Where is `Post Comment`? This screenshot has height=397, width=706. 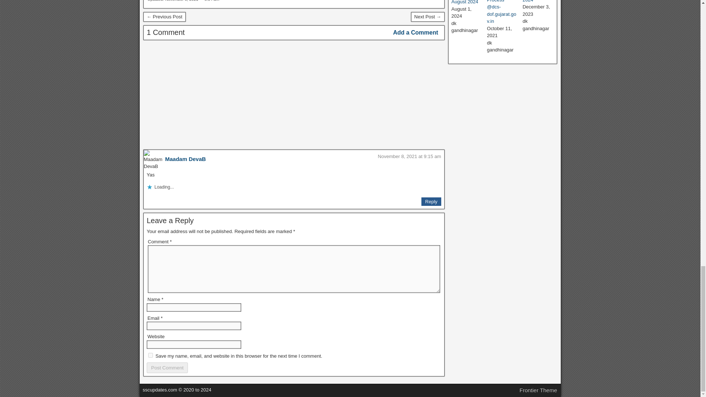 Post Comment is located at coordinates (167, 368).